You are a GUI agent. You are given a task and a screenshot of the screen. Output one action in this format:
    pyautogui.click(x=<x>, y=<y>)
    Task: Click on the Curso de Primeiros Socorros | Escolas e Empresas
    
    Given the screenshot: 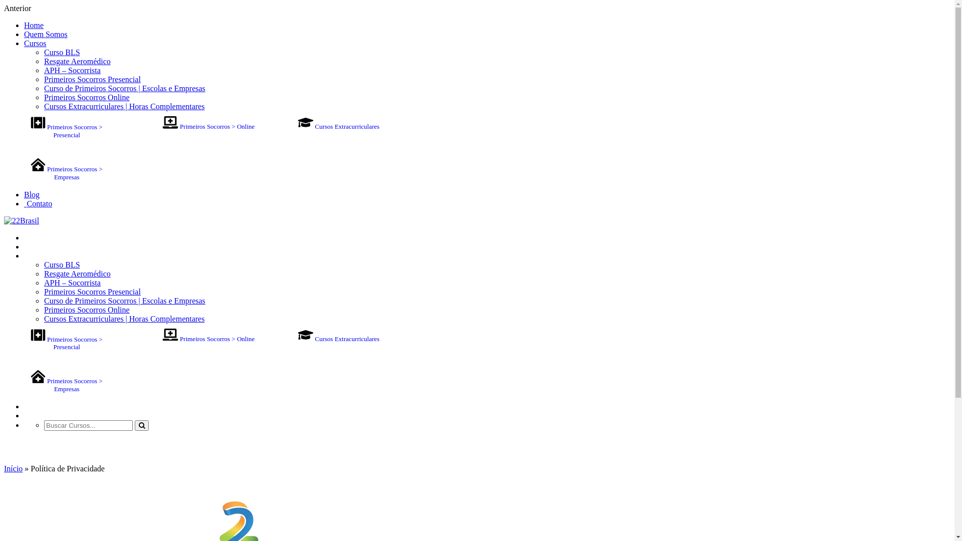 What is the action you would take?
    pyautogui.click(x=125, y=88)
    